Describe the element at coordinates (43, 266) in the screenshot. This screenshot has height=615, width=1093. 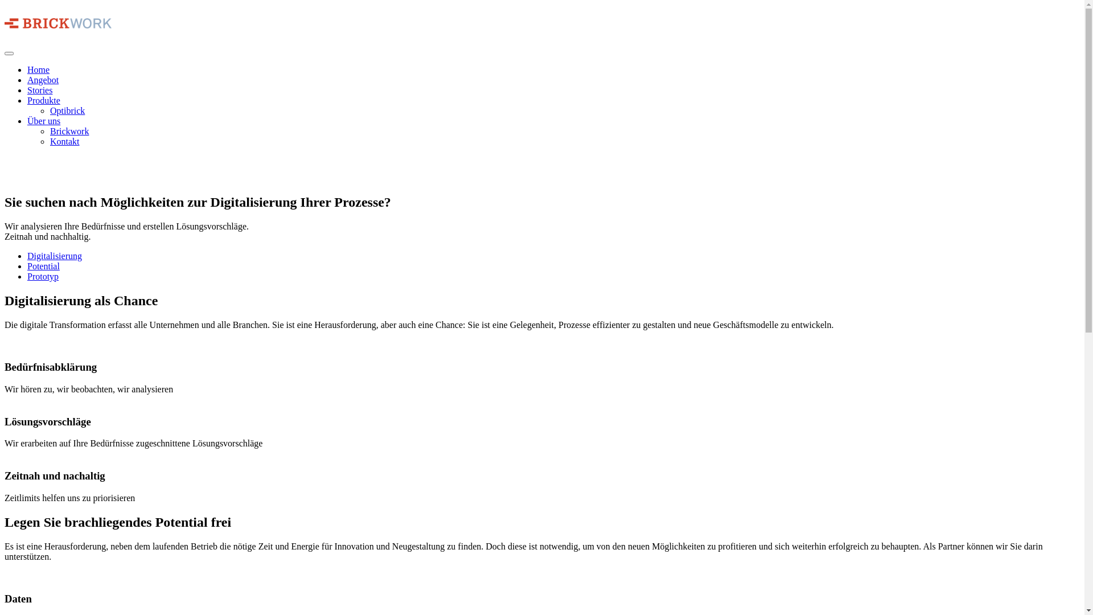
I see `Potential` at that location.